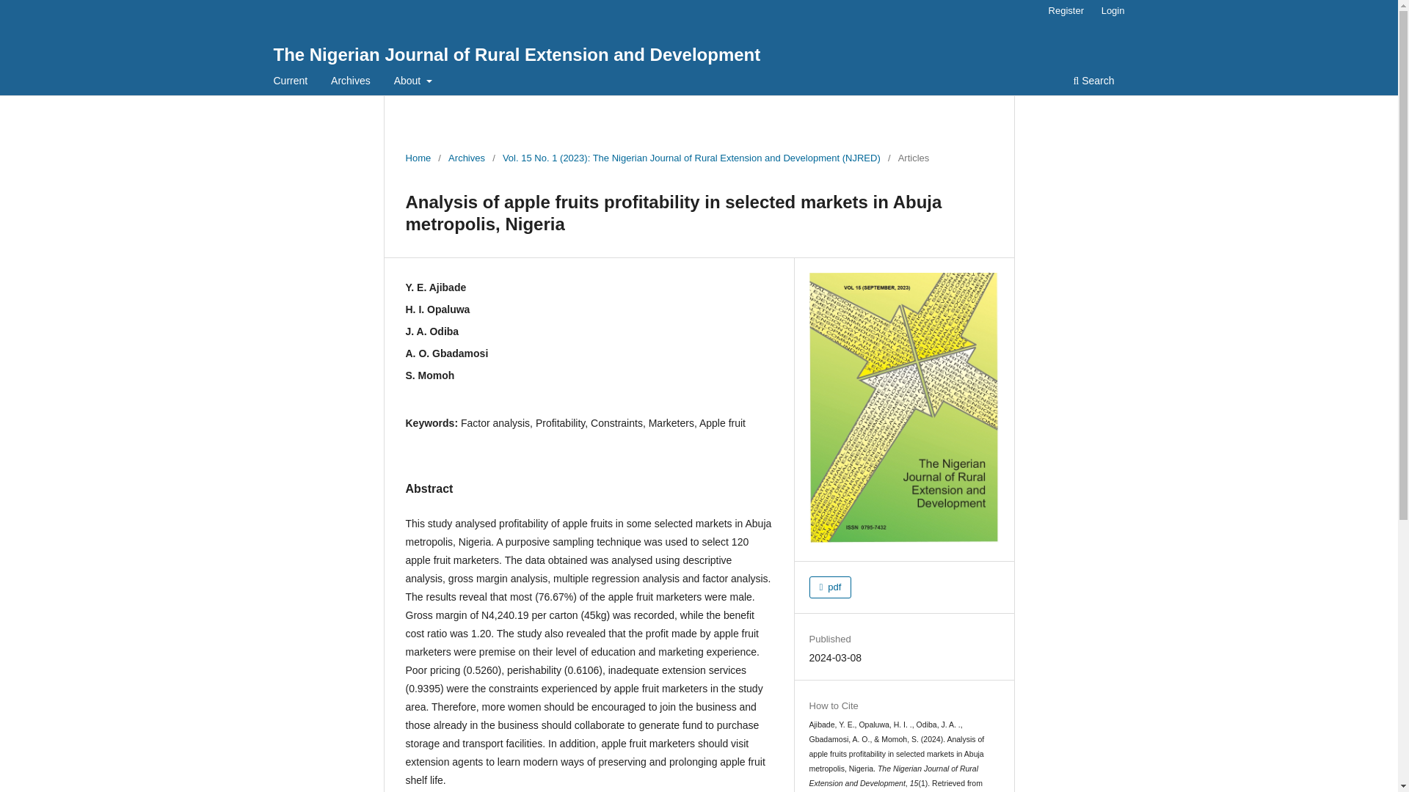 This screenshot has width=1409, height=792. Describe the element at coordinates (418, 158) in the screenshot. I see `Home` at that location.